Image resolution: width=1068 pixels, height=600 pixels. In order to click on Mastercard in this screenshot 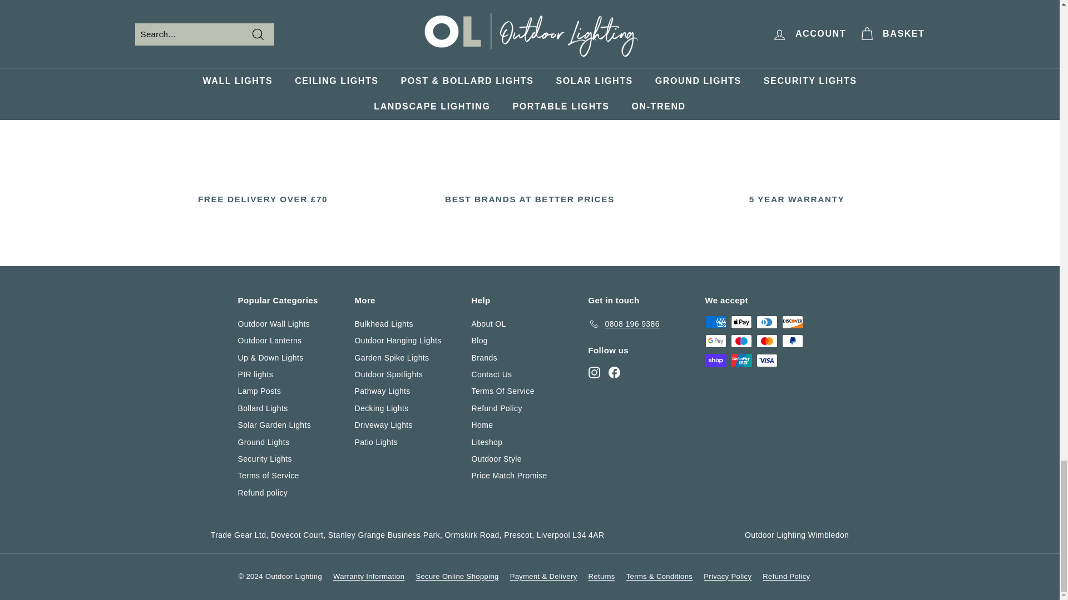, I will do `click(767, 341)`.